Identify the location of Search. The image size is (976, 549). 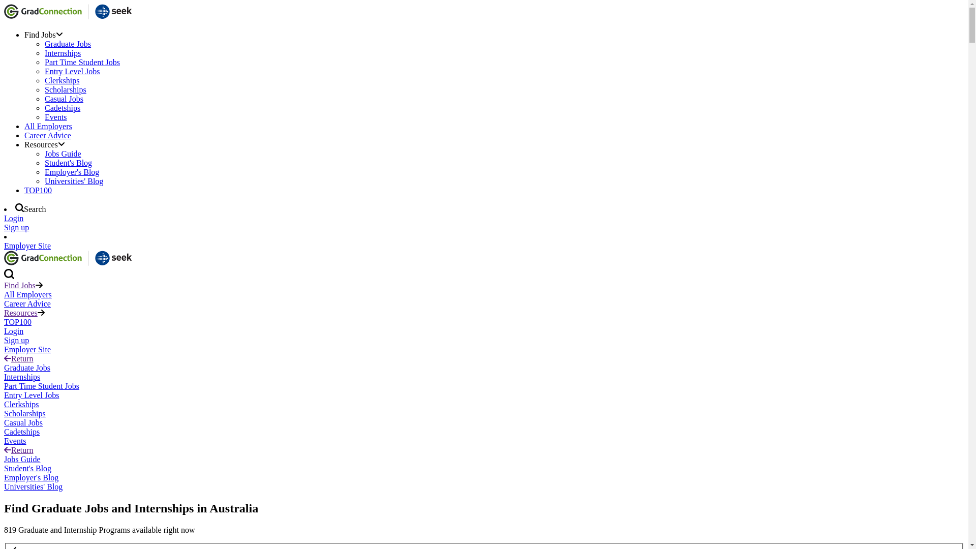
(30, 209).